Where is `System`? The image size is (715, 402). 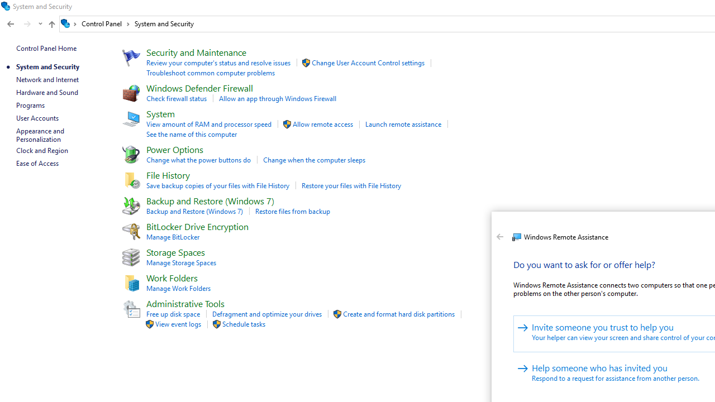
System is located at coordinates (498, 222).